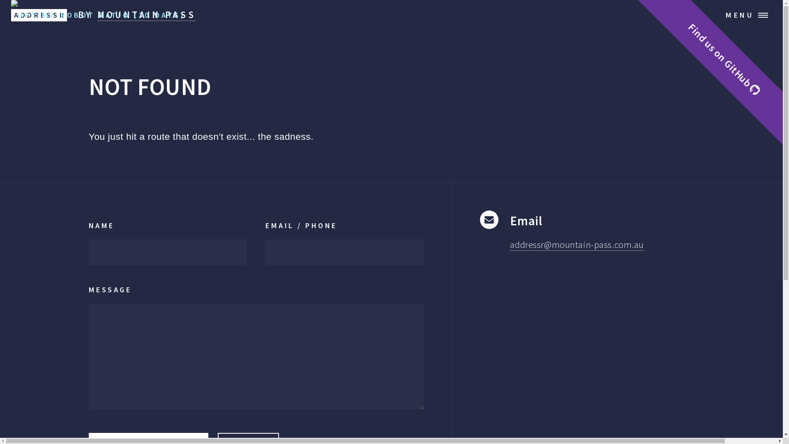 The width and height of the screenshot is (789, 444). I want to click on MOUNTAIN PASS, so click(147, 15).